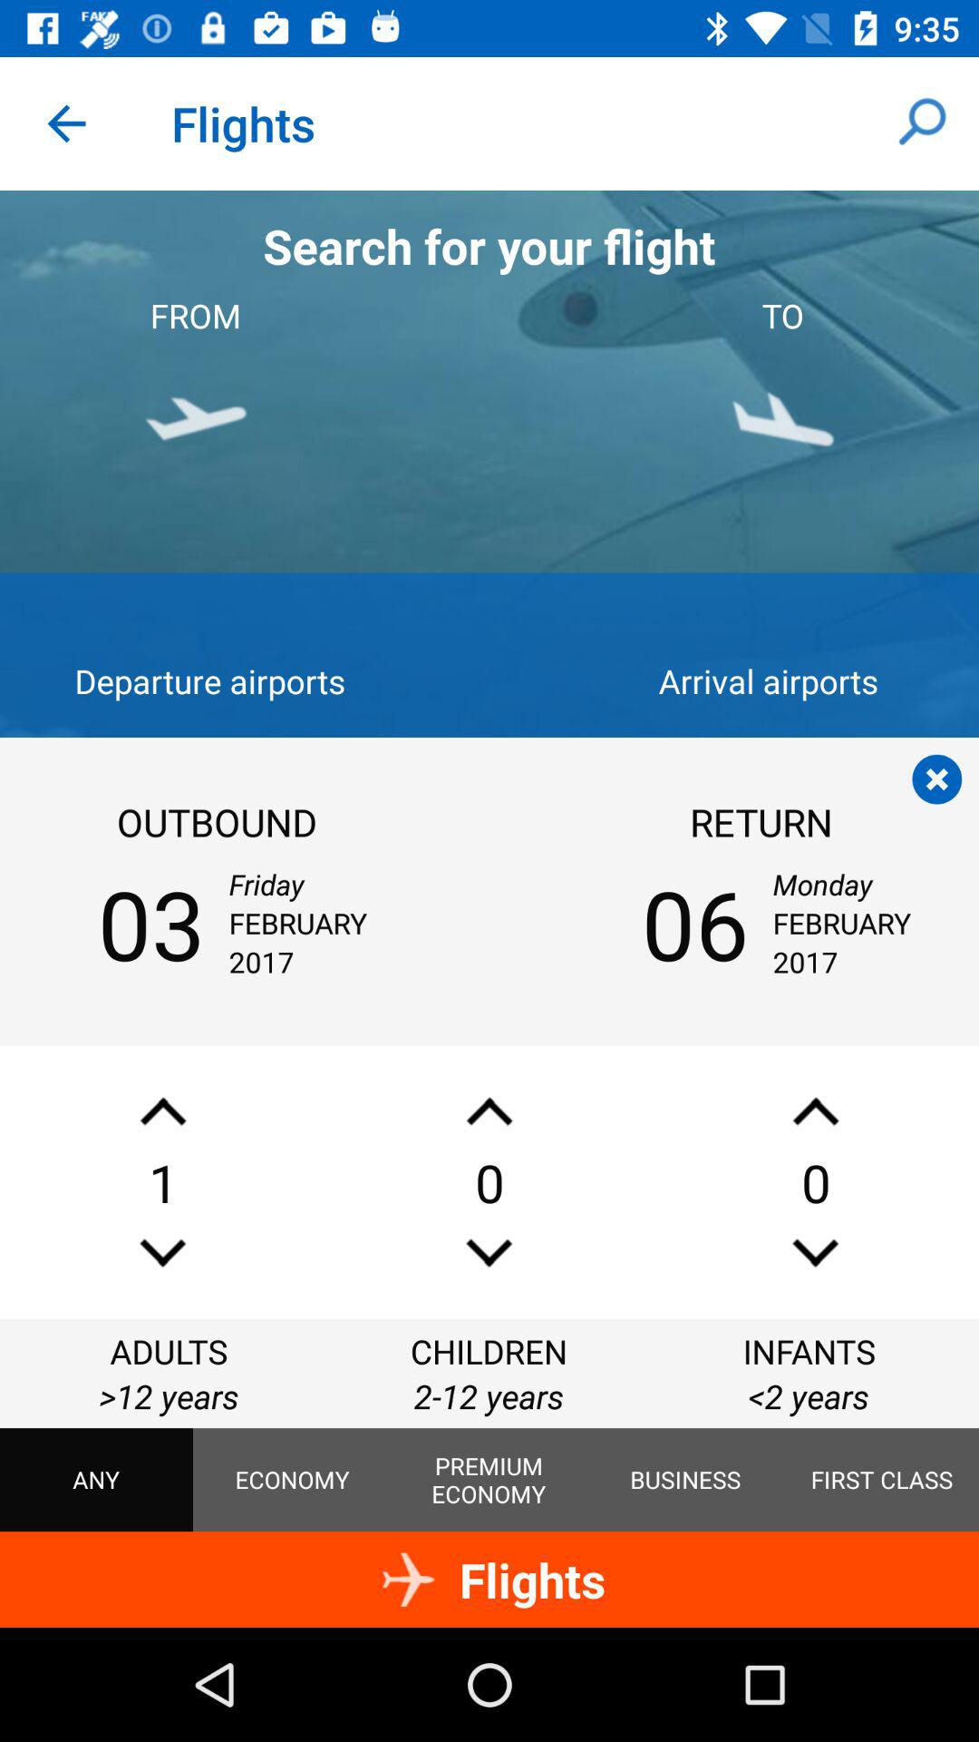 The image size is (979, 1742). Describe the element at coordinates (489, 1252) in the screenshot. I see `remove the number of children` at that location.